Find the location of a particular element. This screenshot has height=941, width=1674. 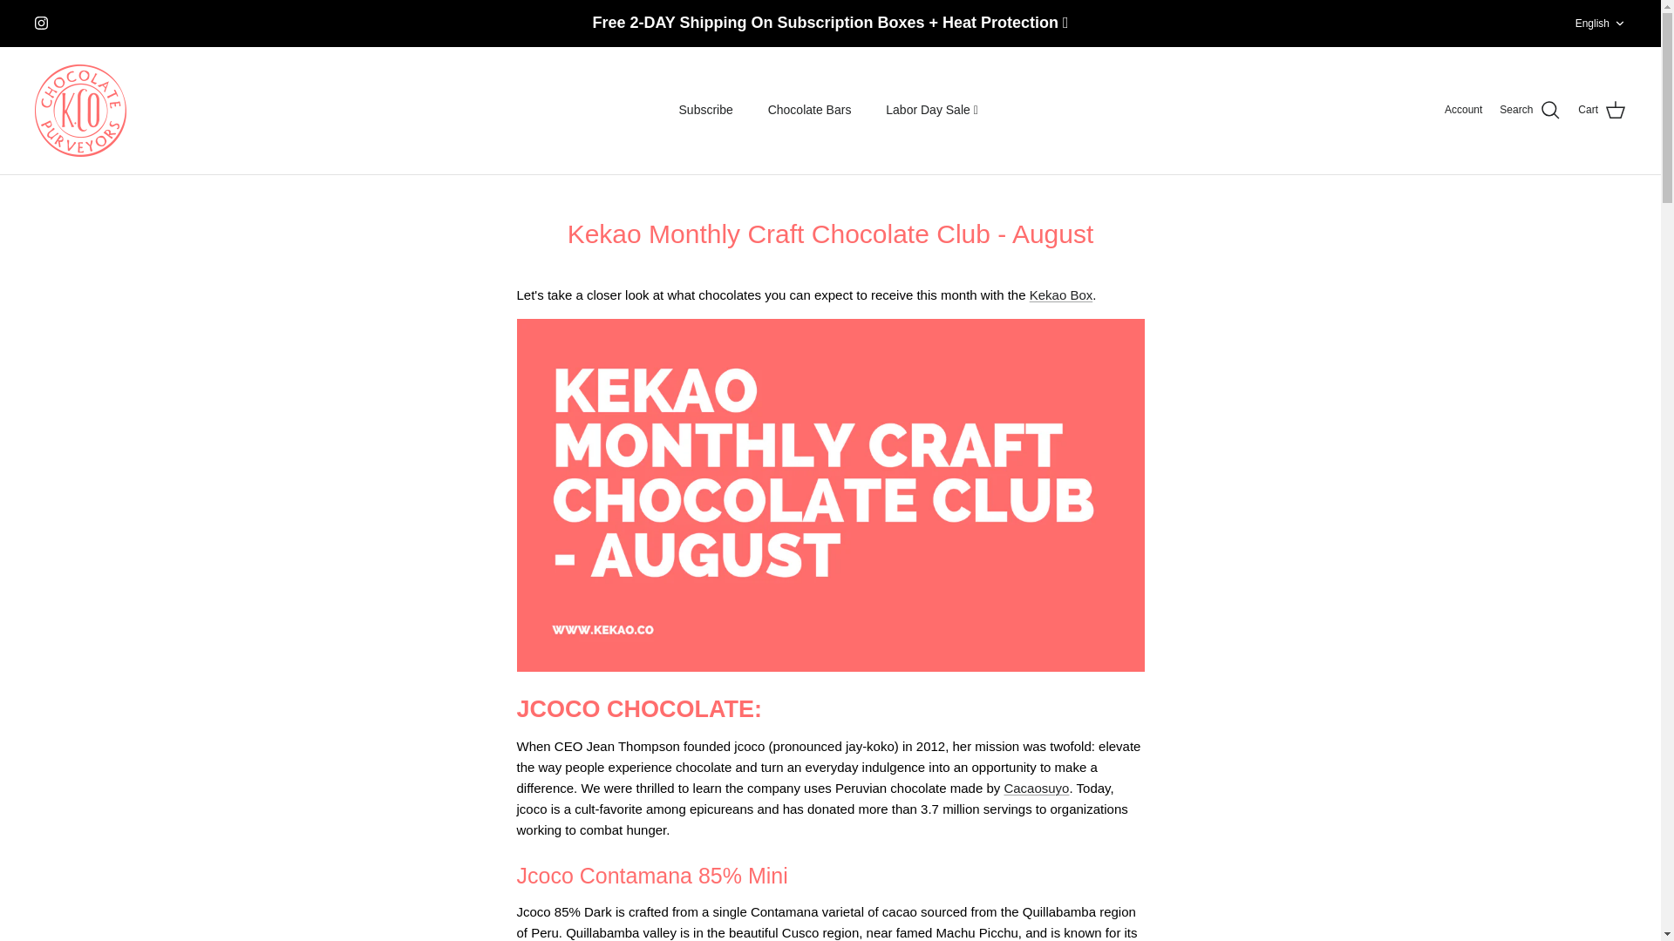

Kekao  is located at coordinates (80, 111).